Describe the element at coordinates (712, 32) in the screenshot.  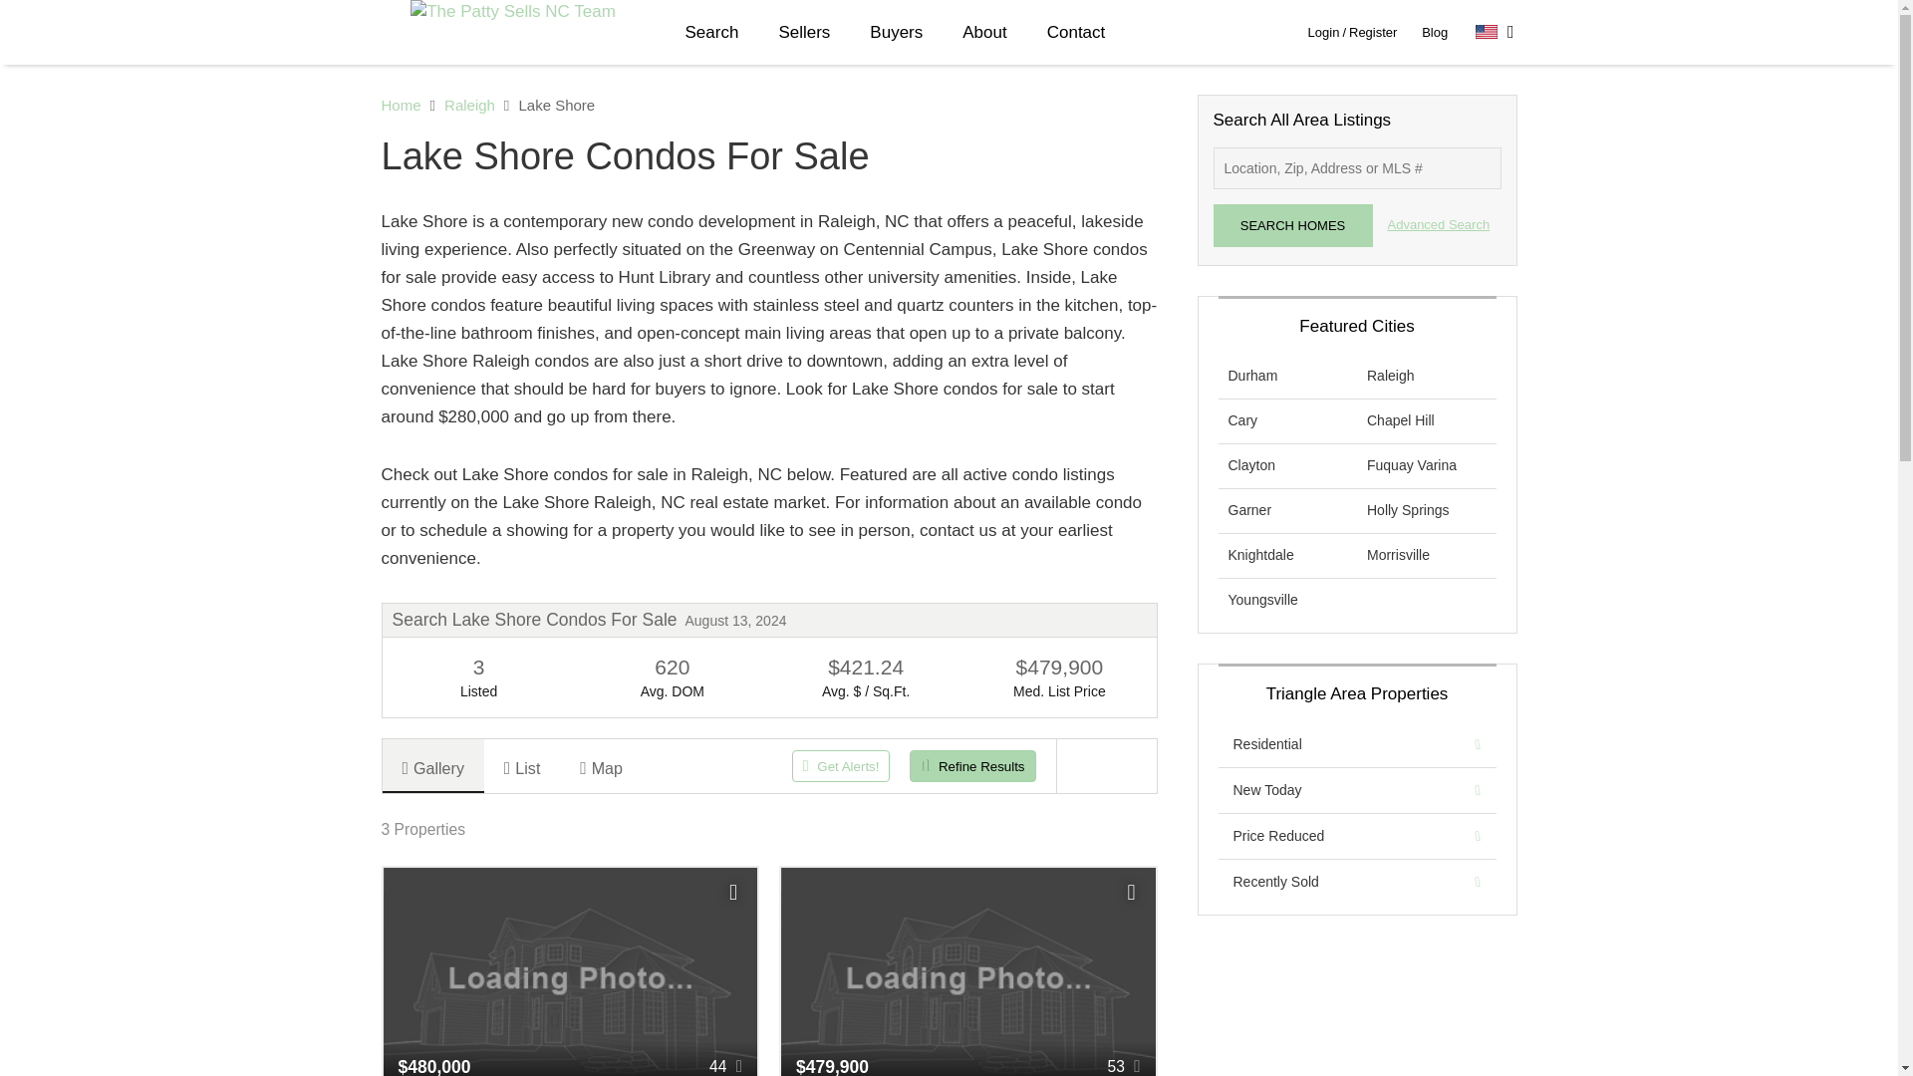
I see `Search` at that location.